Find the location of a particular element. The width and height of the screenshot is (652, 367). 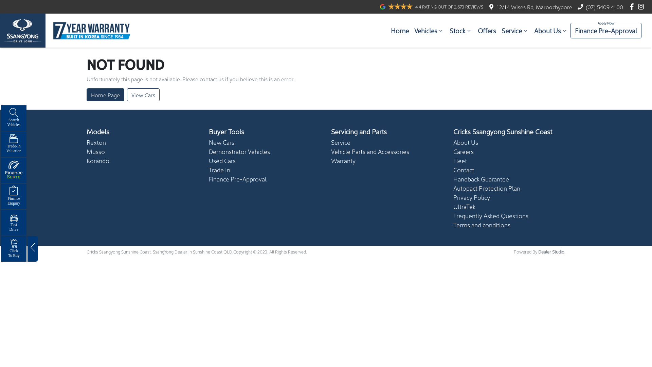

Privacy Policy is located at coordinates (472, 197).